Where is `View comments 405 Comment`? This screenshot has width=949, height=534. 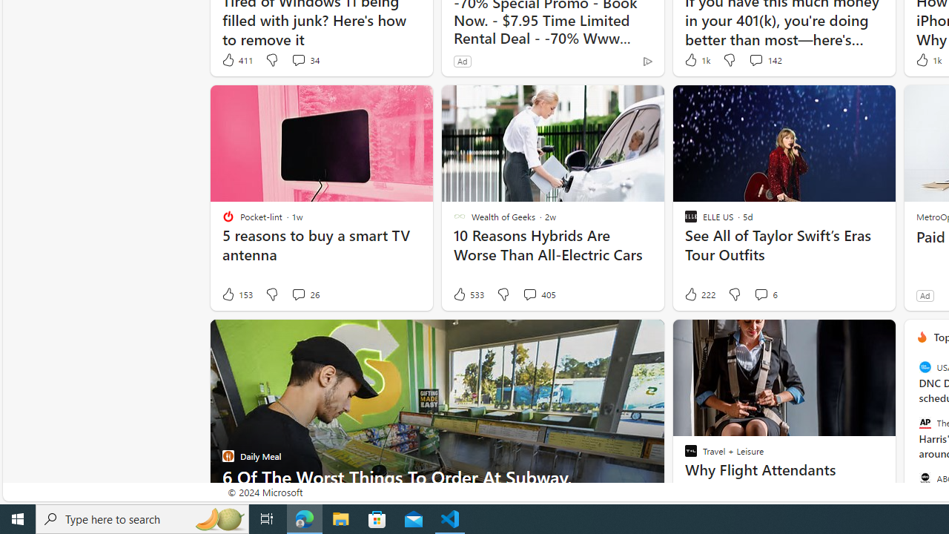
View comments 405 Comment is located at coordinates (529, 294).